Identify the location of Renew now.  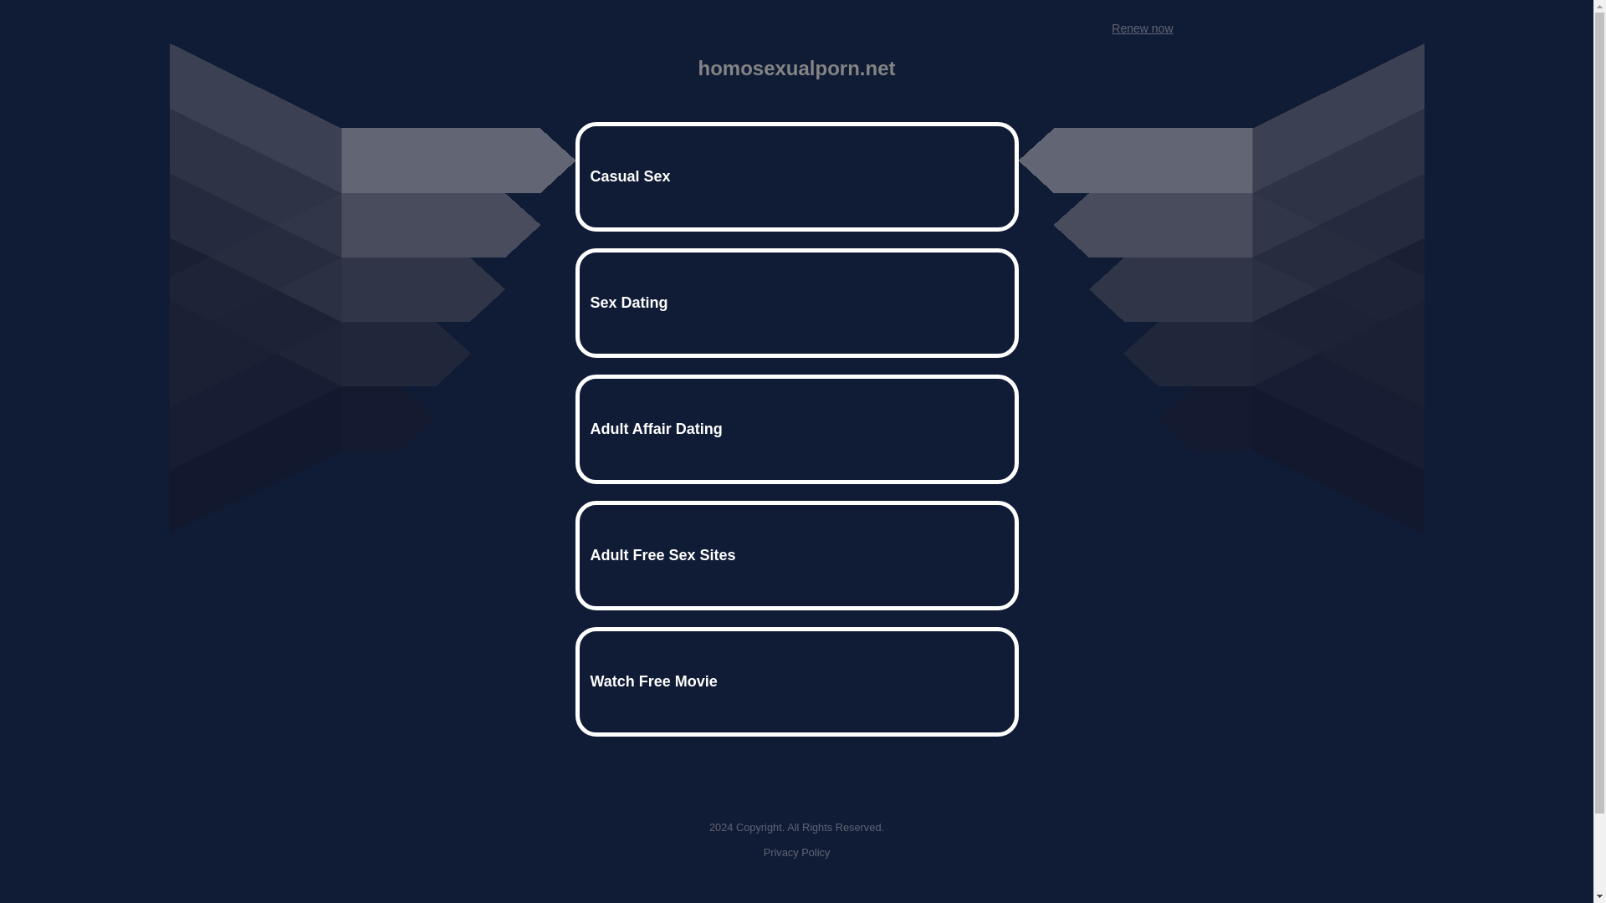
(1141, 28).